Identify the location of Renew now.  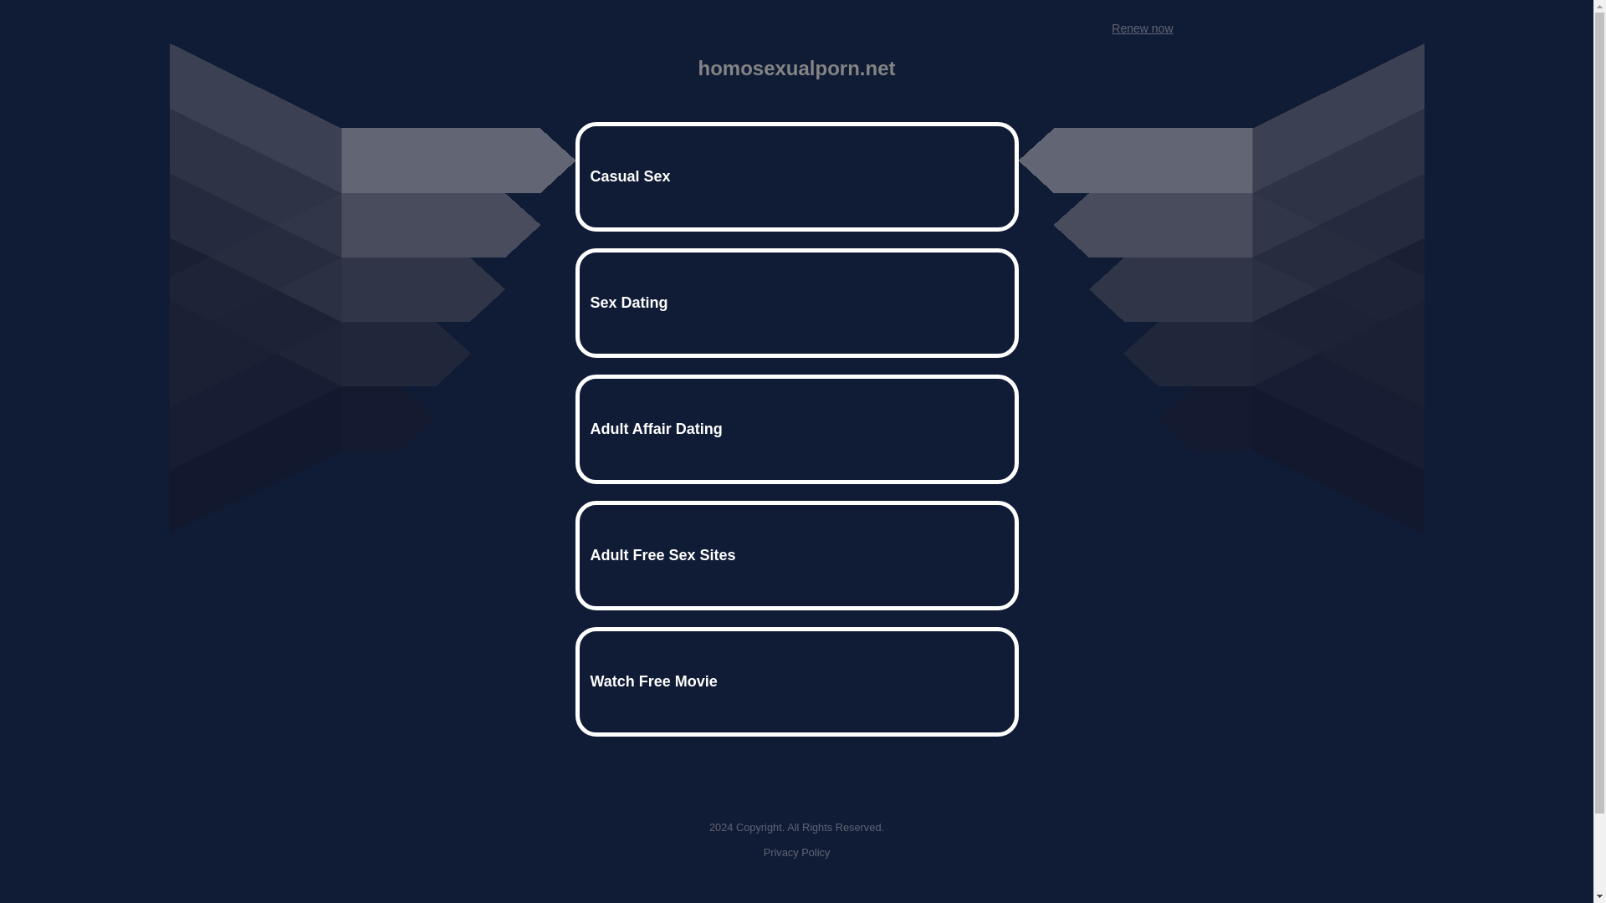
(1141, 28).